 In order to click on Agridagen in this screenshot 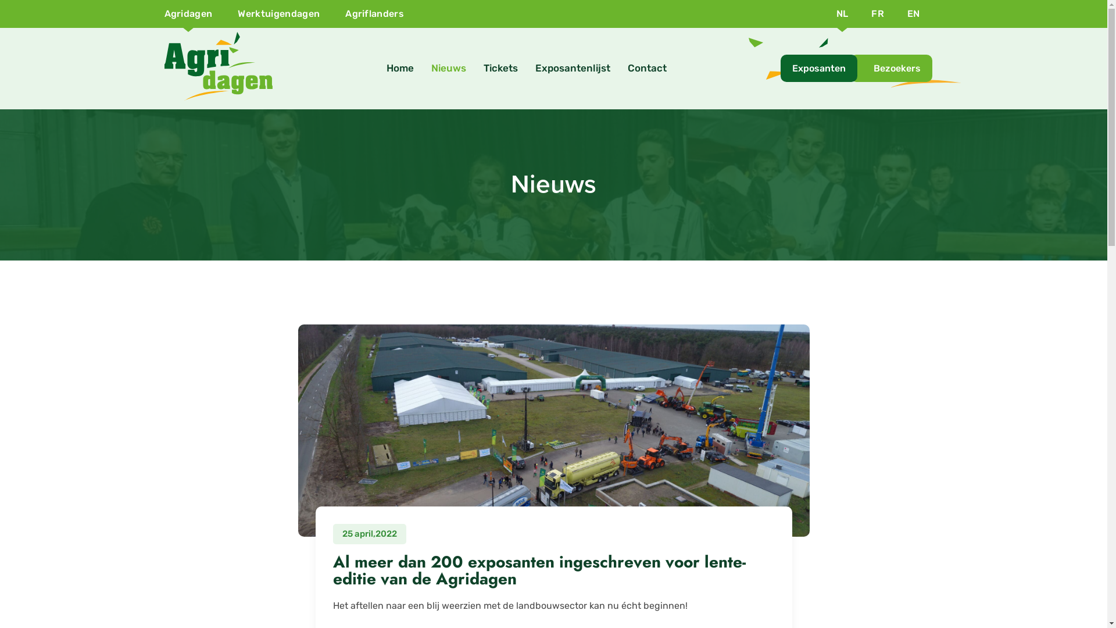, I will do `click(188, 14)`.